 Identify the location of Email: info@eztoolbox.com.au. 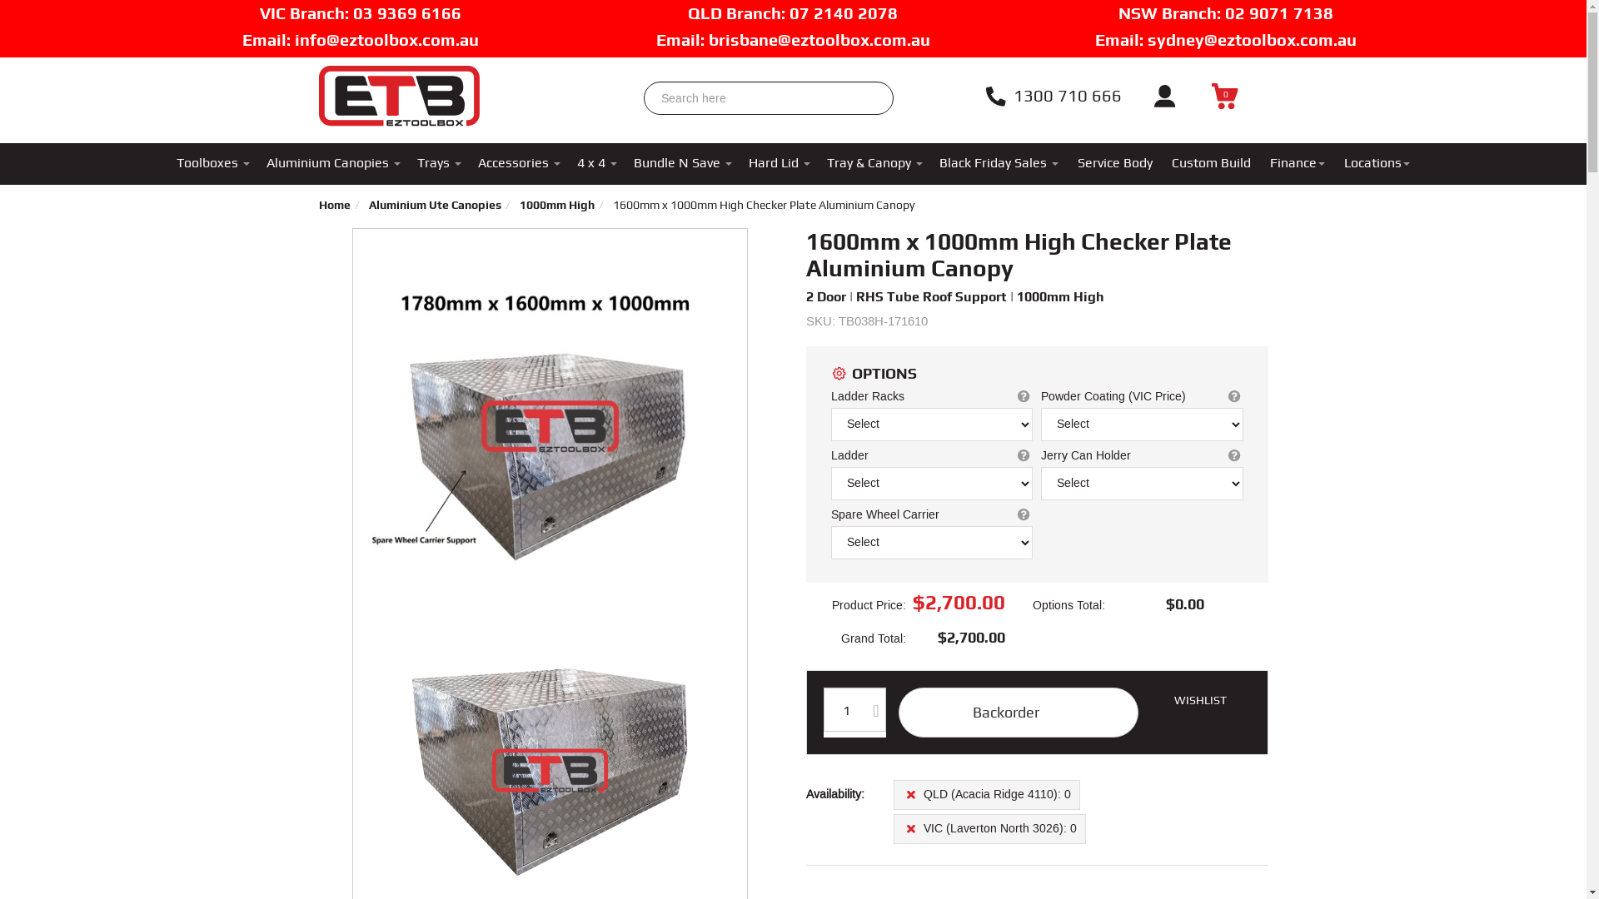
(361, 40).